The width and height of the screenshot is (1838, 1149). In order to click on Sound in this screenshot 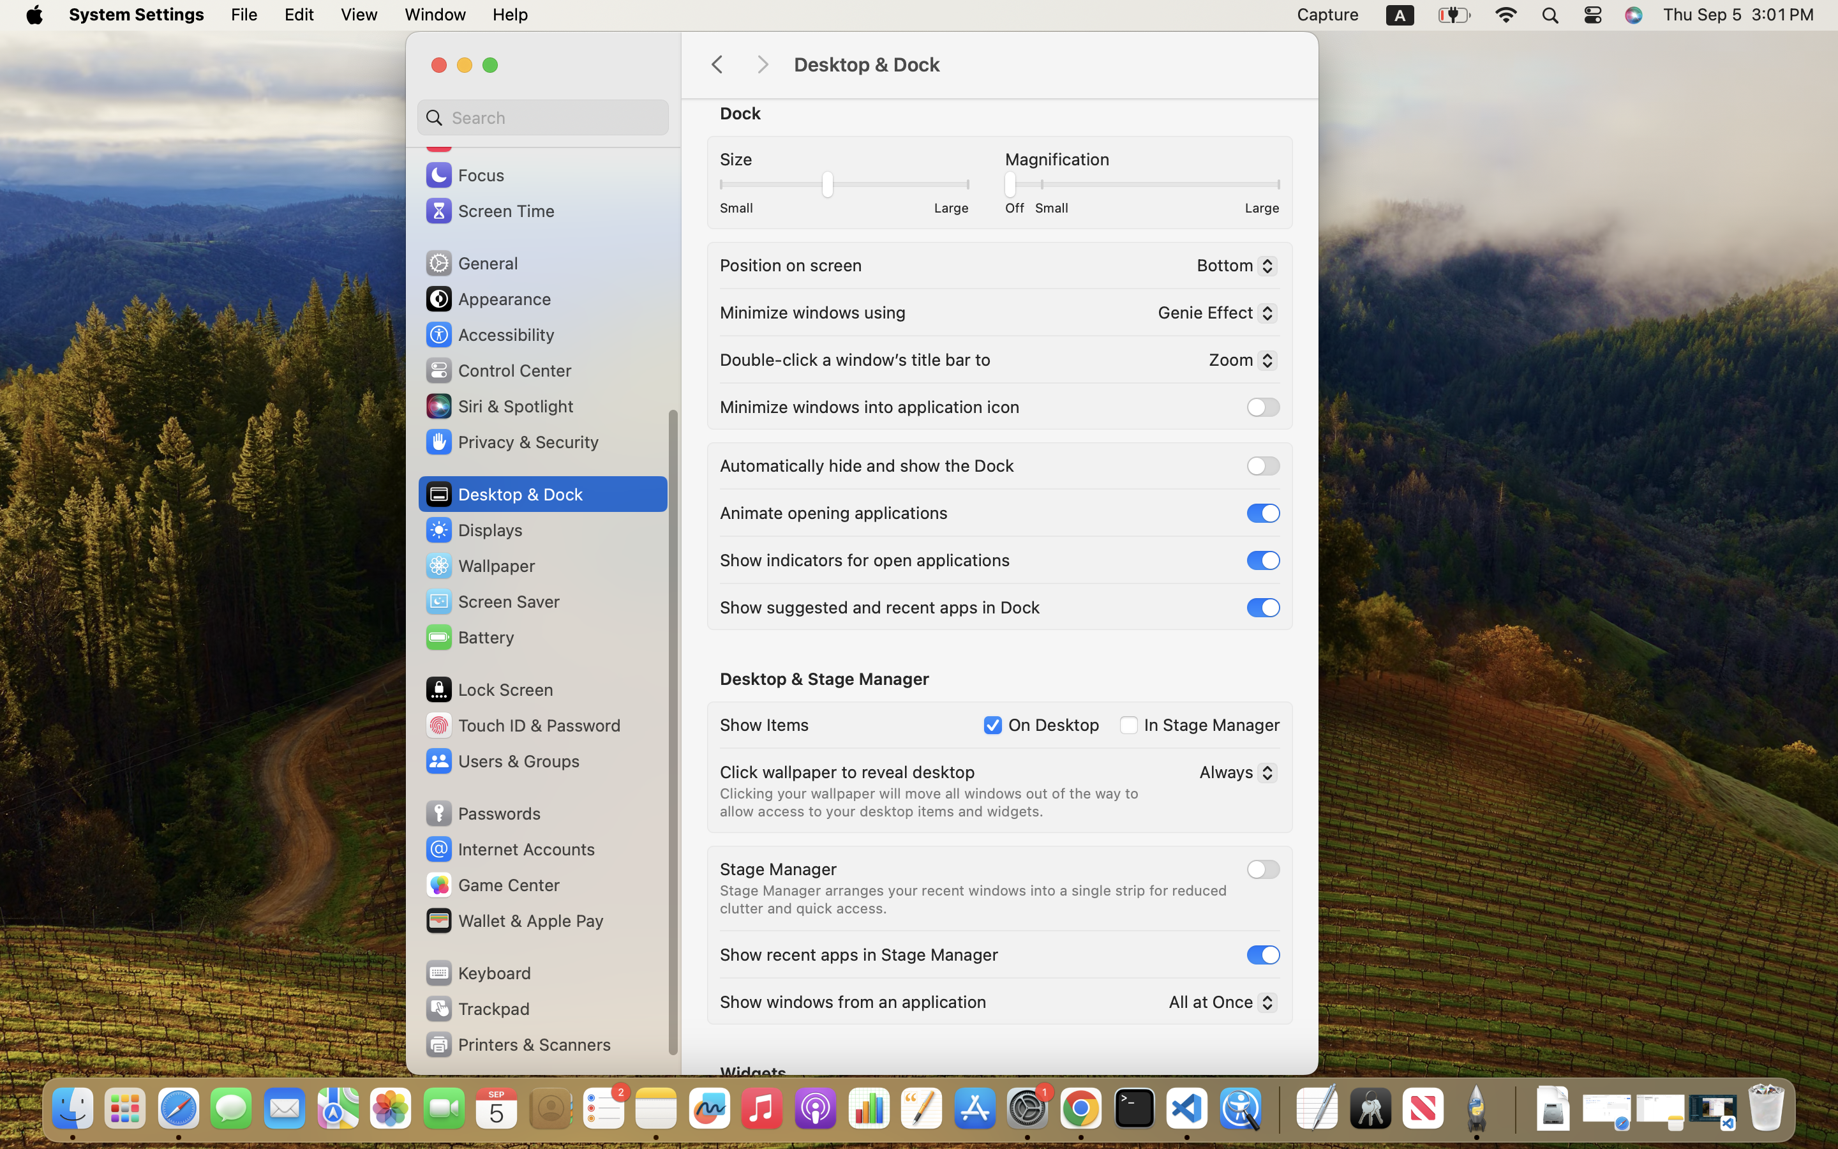, I will do `click(466, 139)`.